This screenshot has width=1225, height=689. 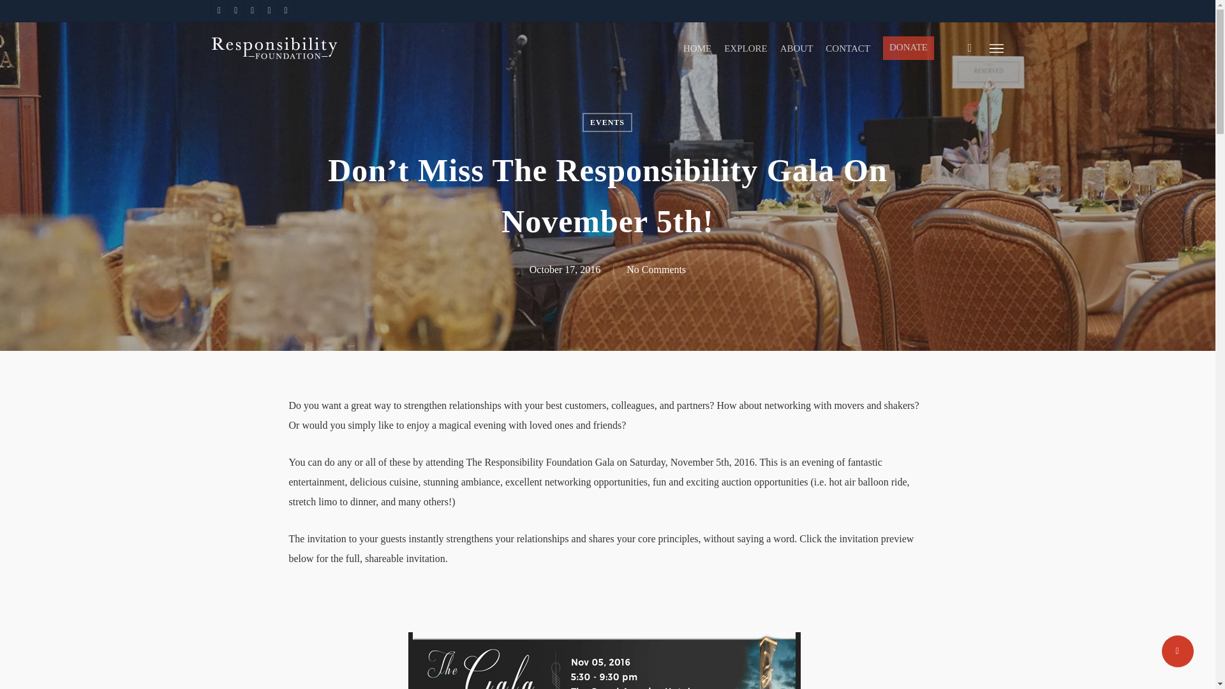 I want to click on search, so click(x=970, y=47).